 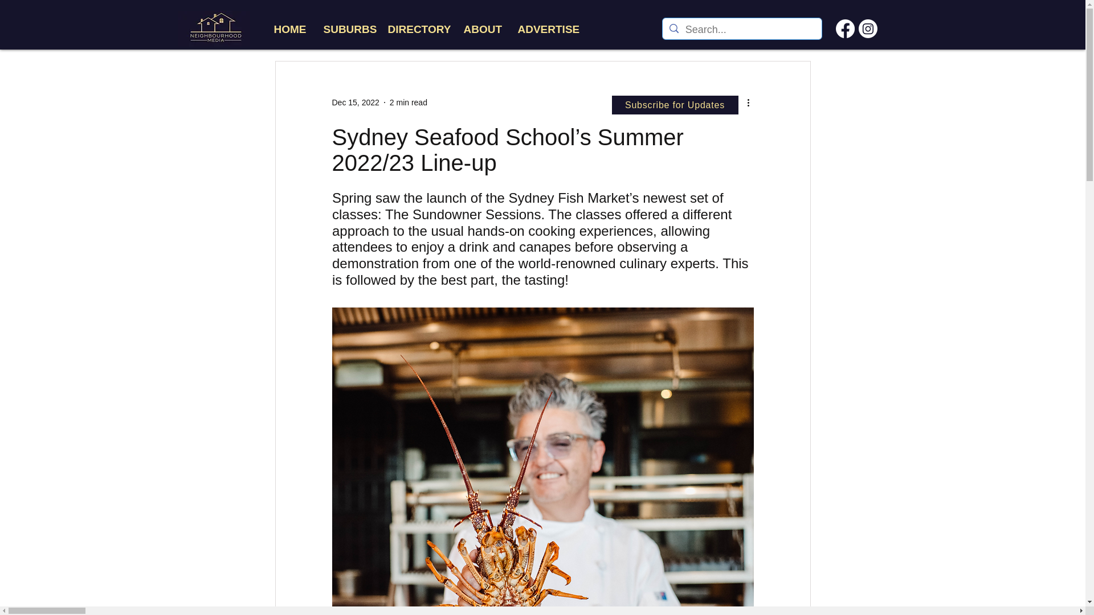 I want to click on ABOUT, so click(x=481, y=28).